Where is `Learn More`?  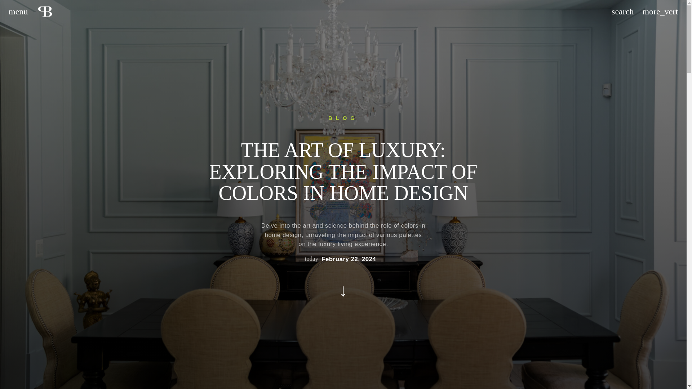 Learn More is located at coordinates (343, 290).